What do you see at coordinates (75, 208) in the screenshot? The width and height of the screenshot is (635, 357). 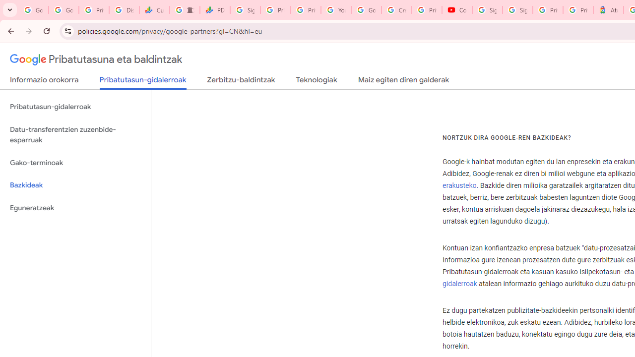 I see `Eguneratzeak` at bounding box center [75, 208].